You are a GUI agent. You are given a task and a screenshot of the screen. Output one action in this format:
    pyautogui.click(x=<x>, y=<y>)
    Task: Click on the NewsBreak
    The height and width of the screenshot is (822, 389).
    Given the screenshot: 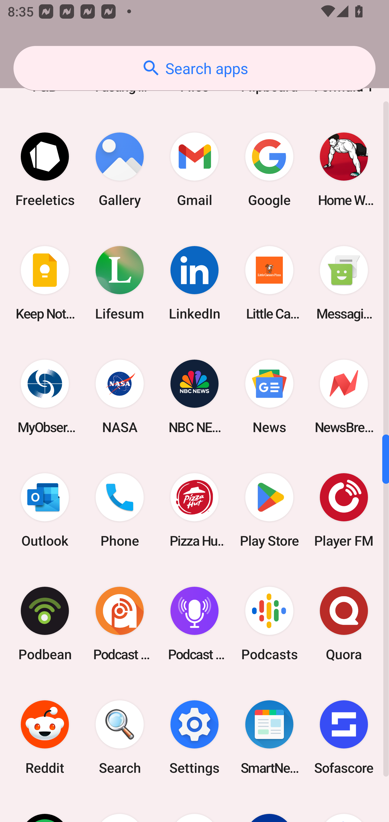 What is the action you would take?
    pyautogui.click(x=344, y=396)
    